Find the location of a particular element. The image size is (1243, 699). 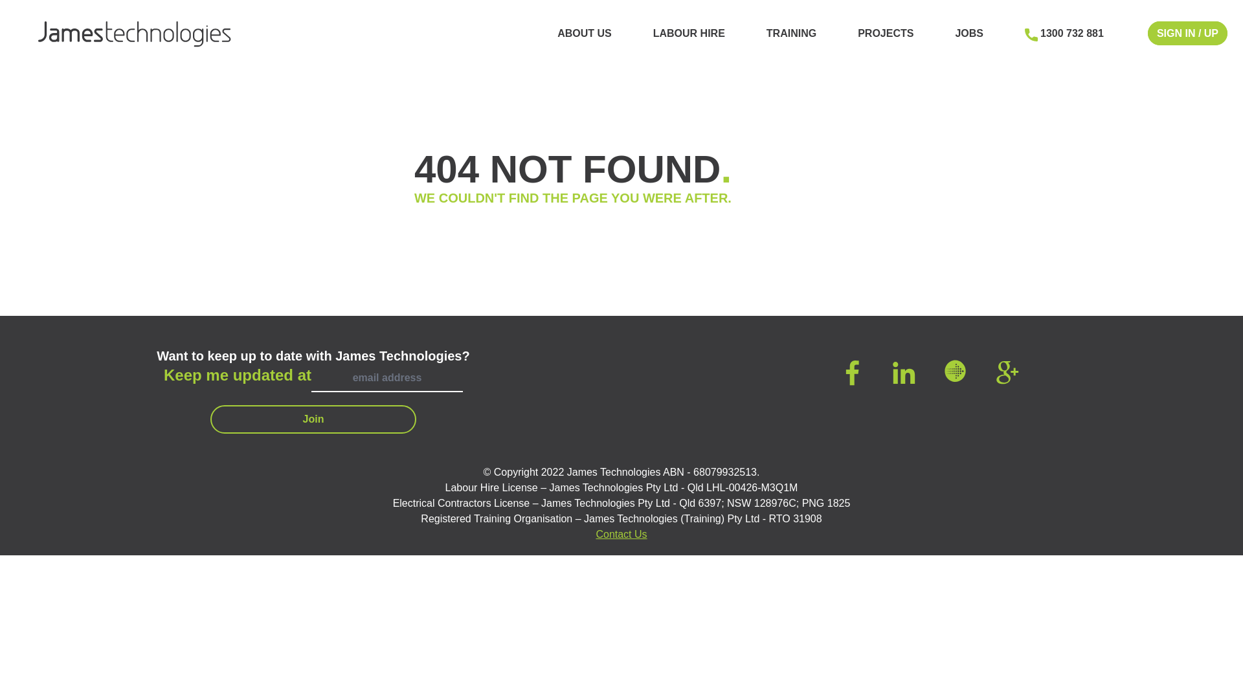

LABOUR HIRE is located at coordinates (689, 34).